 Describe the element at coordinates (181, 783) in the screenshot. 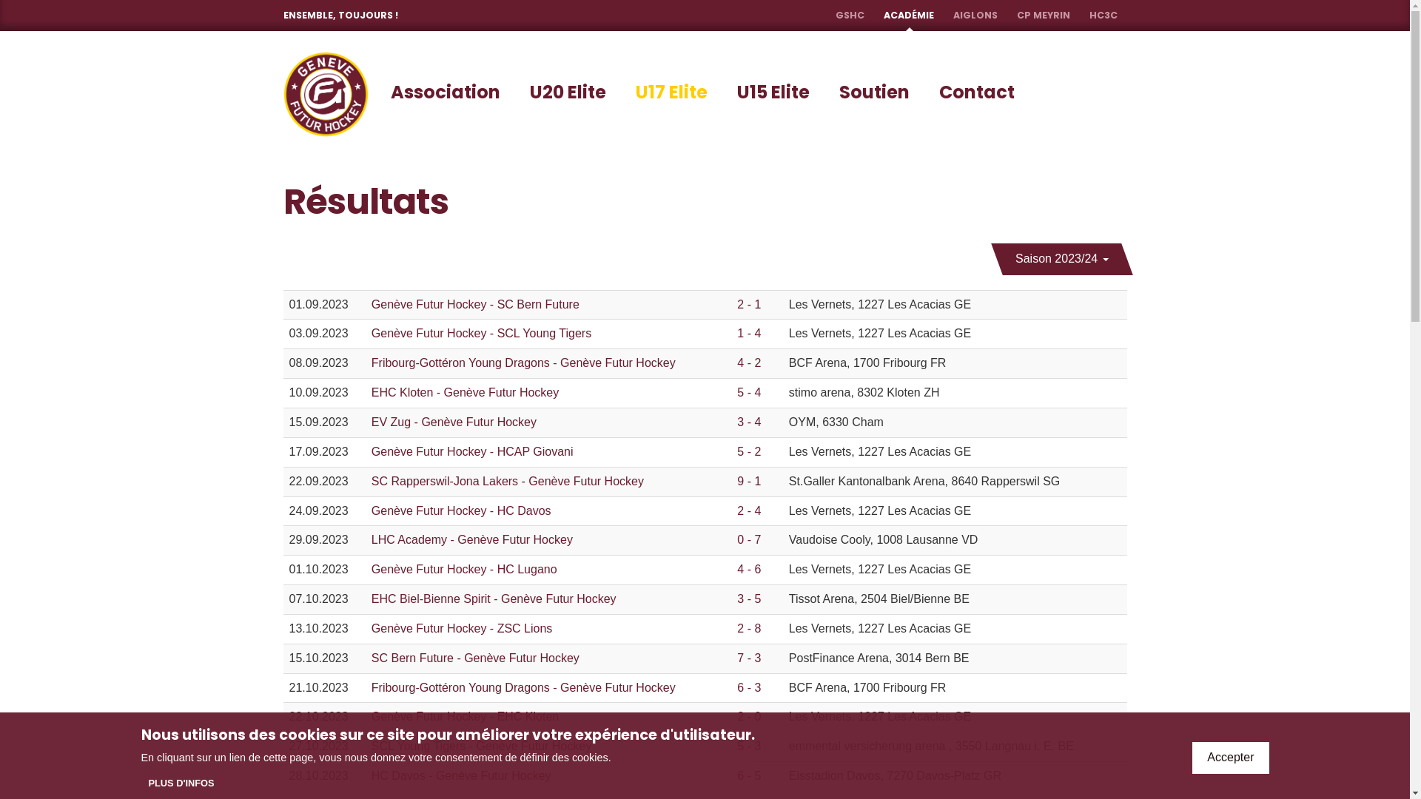

I see `PLUS D'INFOS` at that location.